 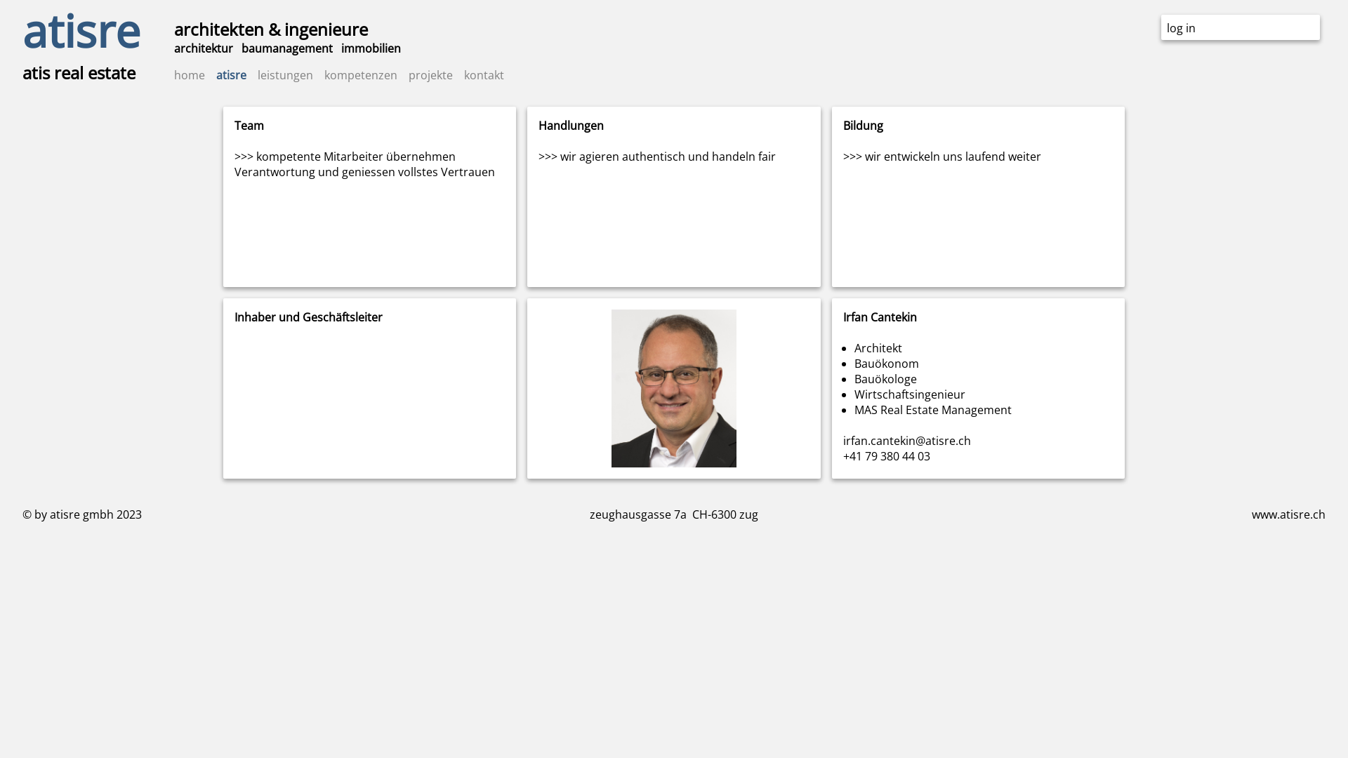 I want to click on irfan.cantekin@atisre.ch, so click(x=907, y=441).